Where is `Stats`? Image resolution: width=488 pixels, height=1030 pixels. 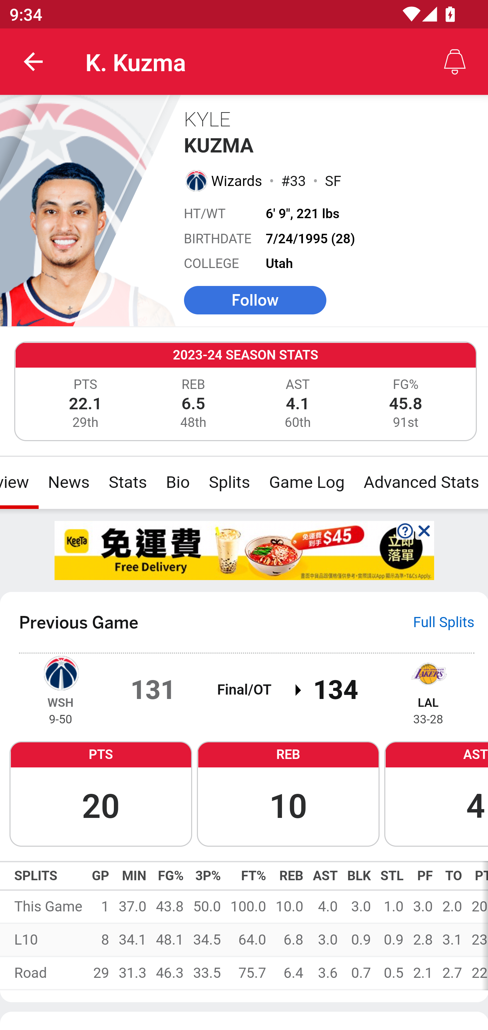 Stats is located at coordinates (127, 482).